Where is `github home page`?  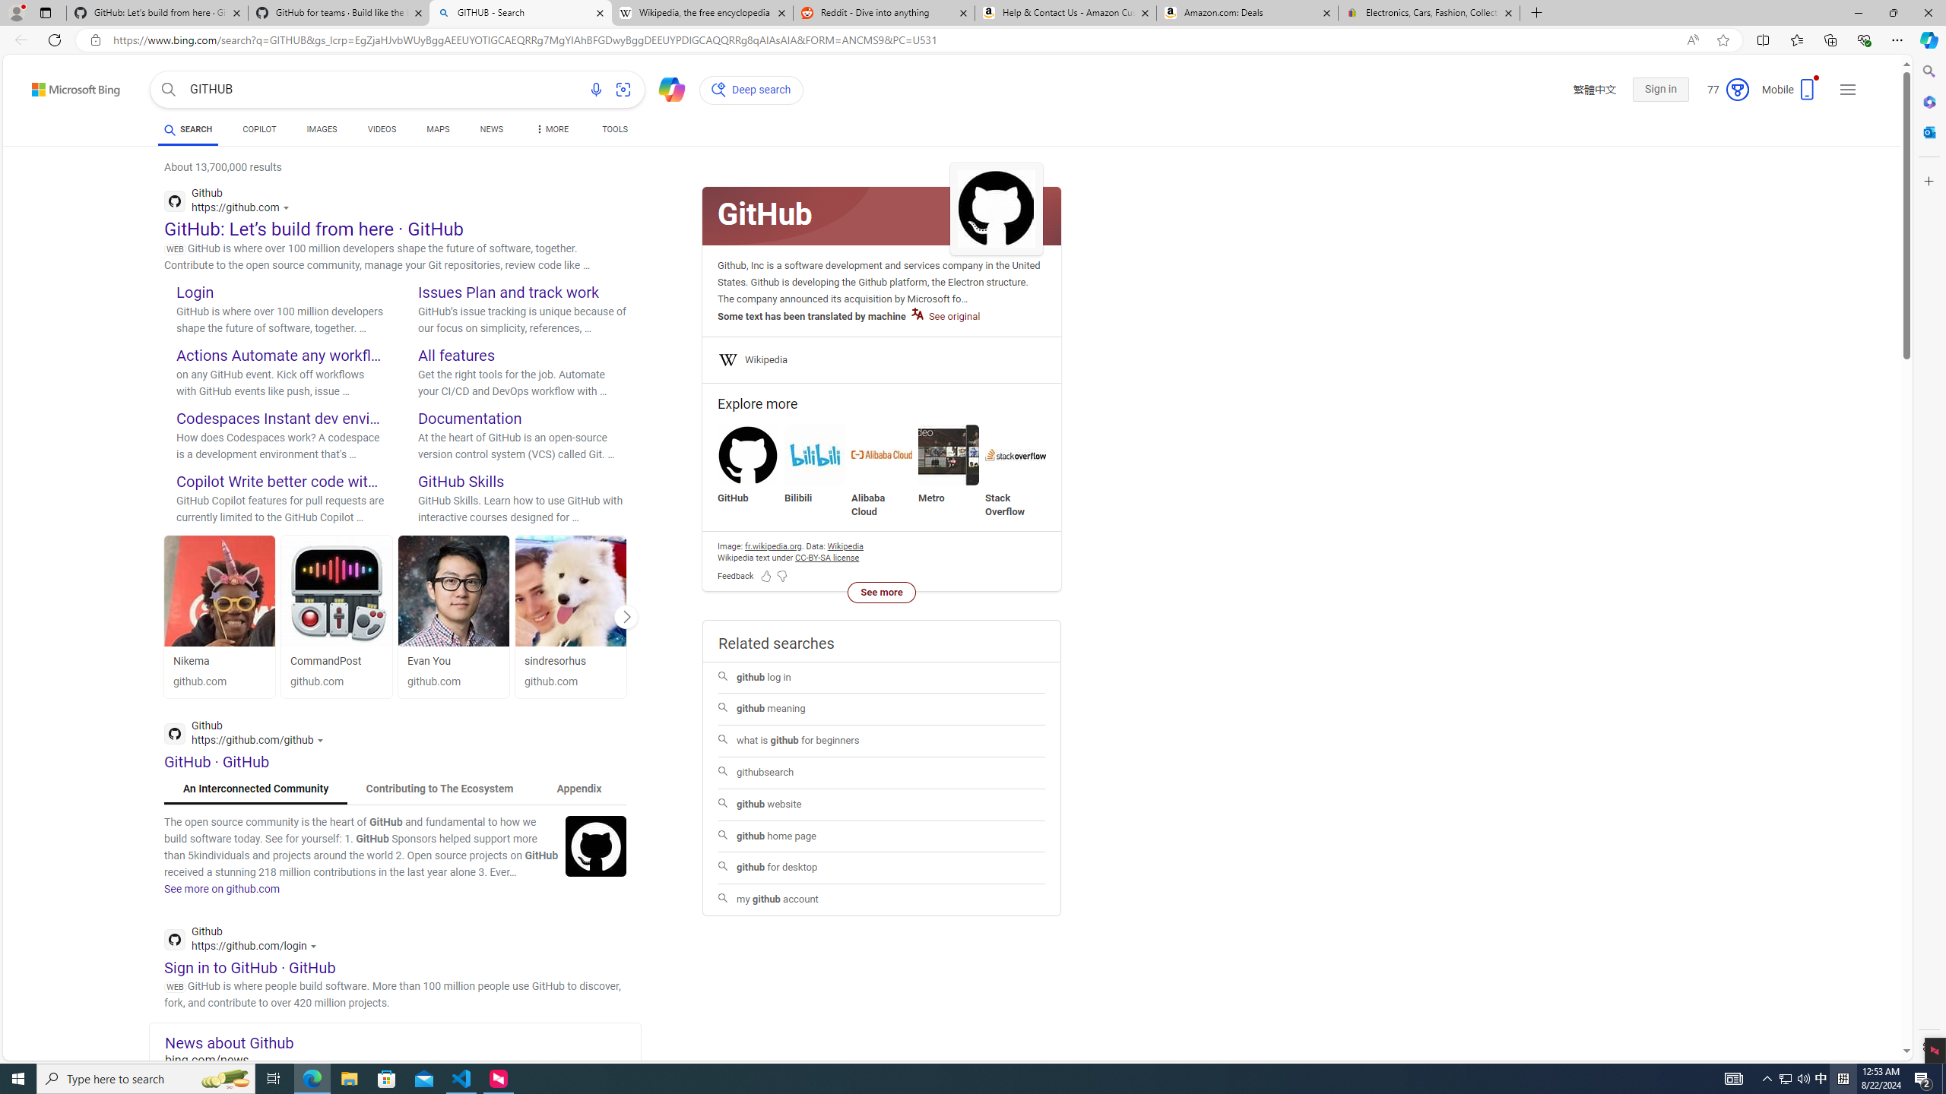 github home page is located at coordinates (881, 837).